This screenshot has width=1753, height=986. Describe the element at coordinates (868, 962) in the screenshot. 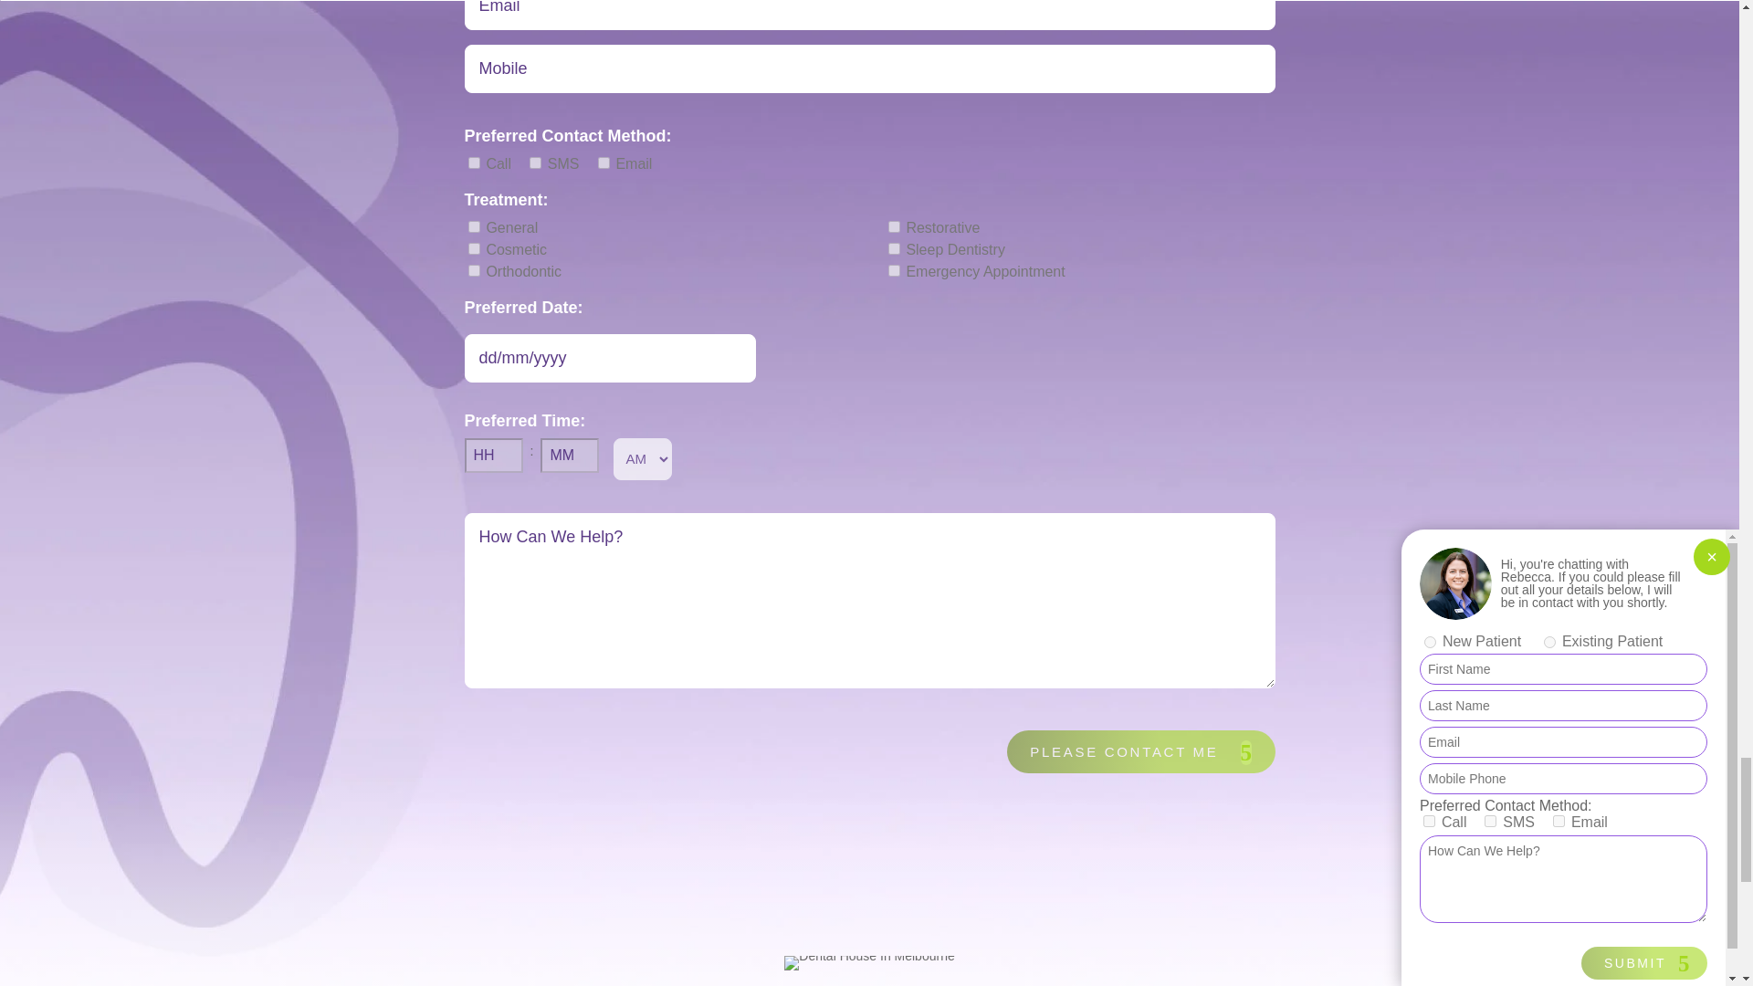

I see `Dental House In Melbourne` at that location.